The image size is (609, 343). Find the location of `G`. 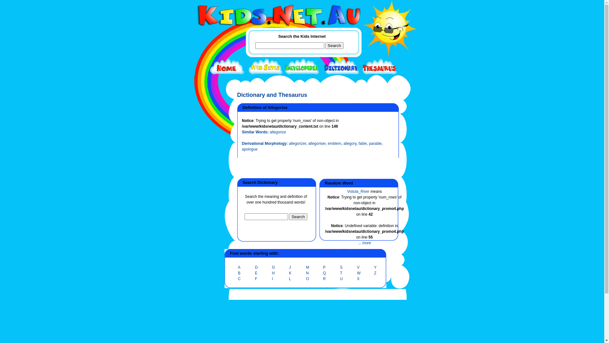

G is located at coordinates (273, 267).